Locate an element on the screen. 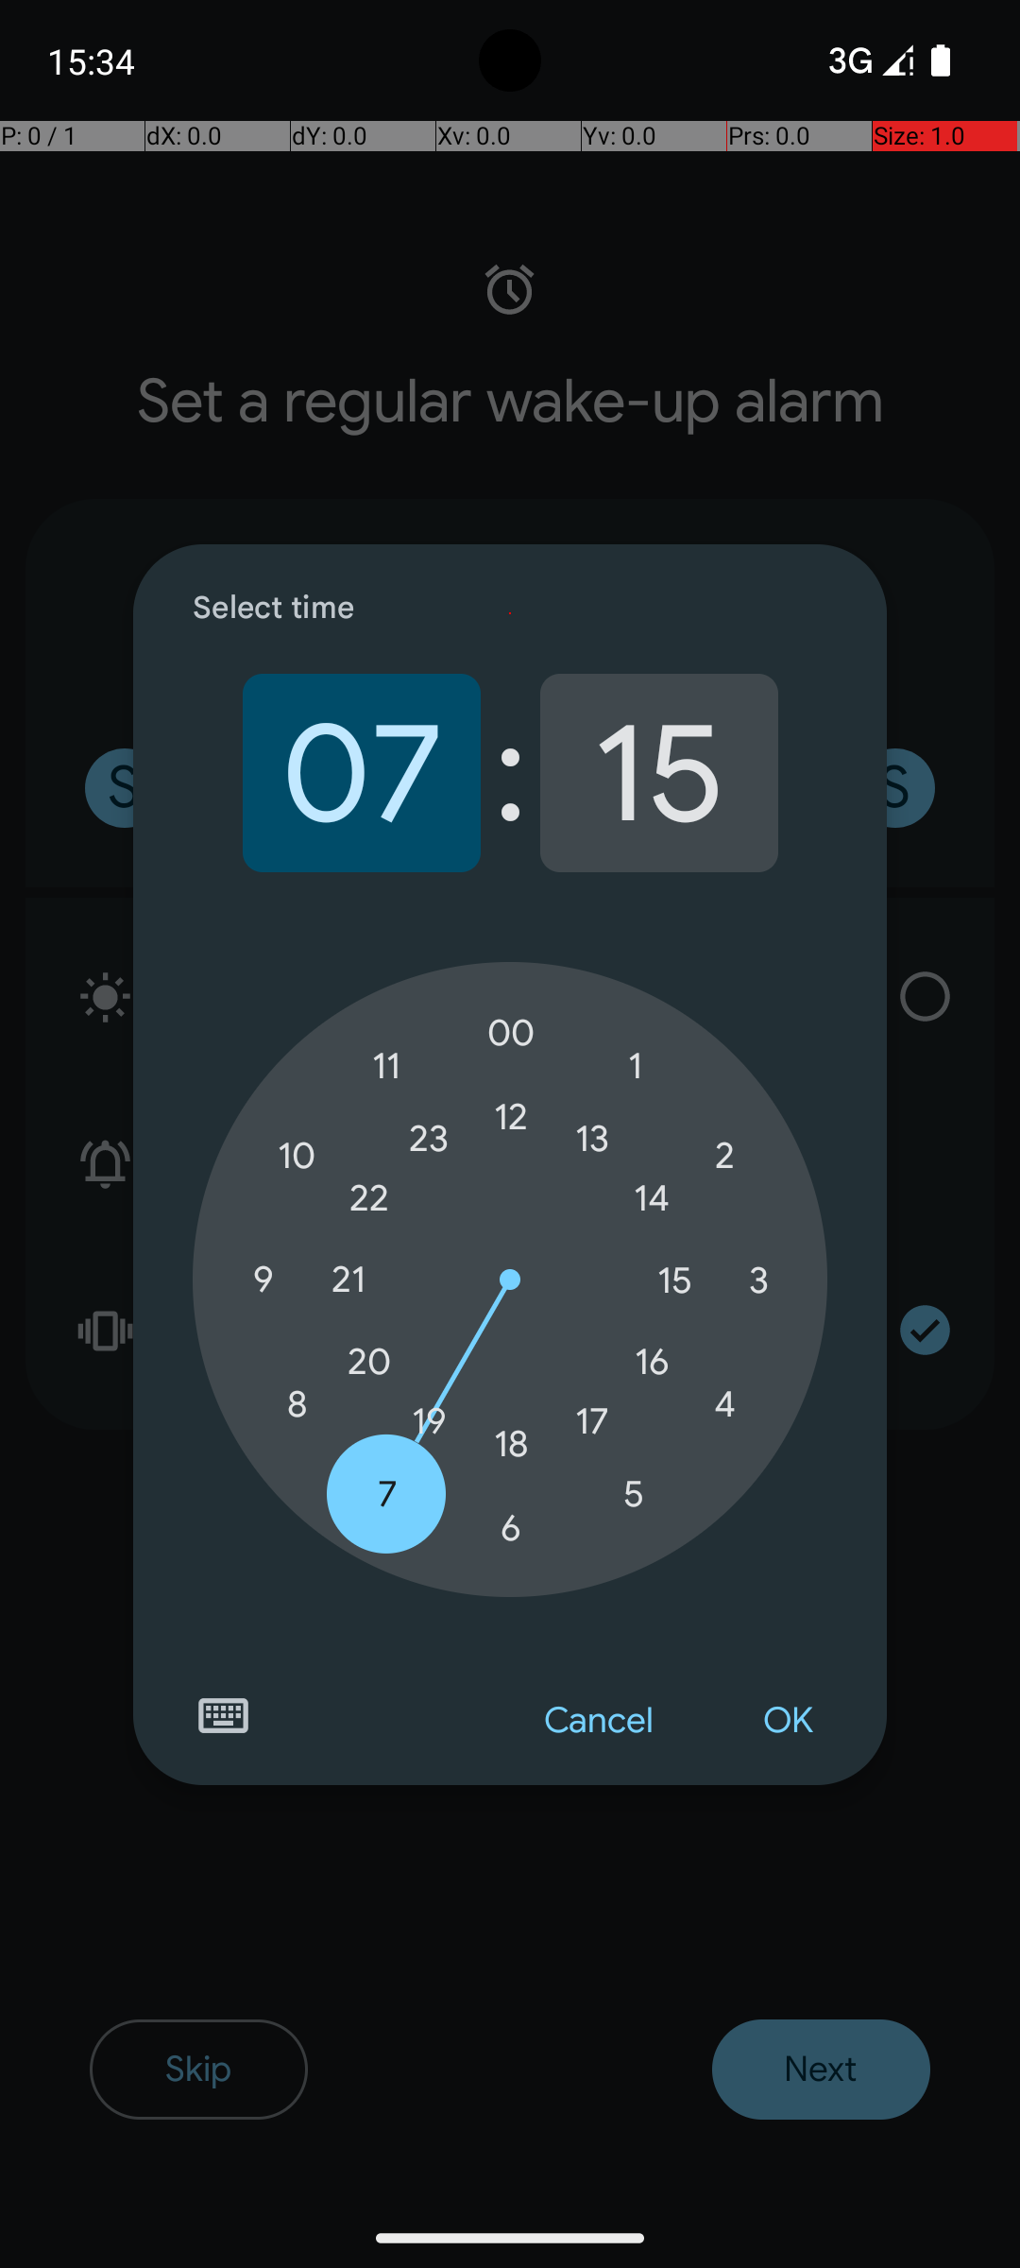 The width and height of the screenshot is (1020, 2268). 12 is located at coordinates (511, 1117).